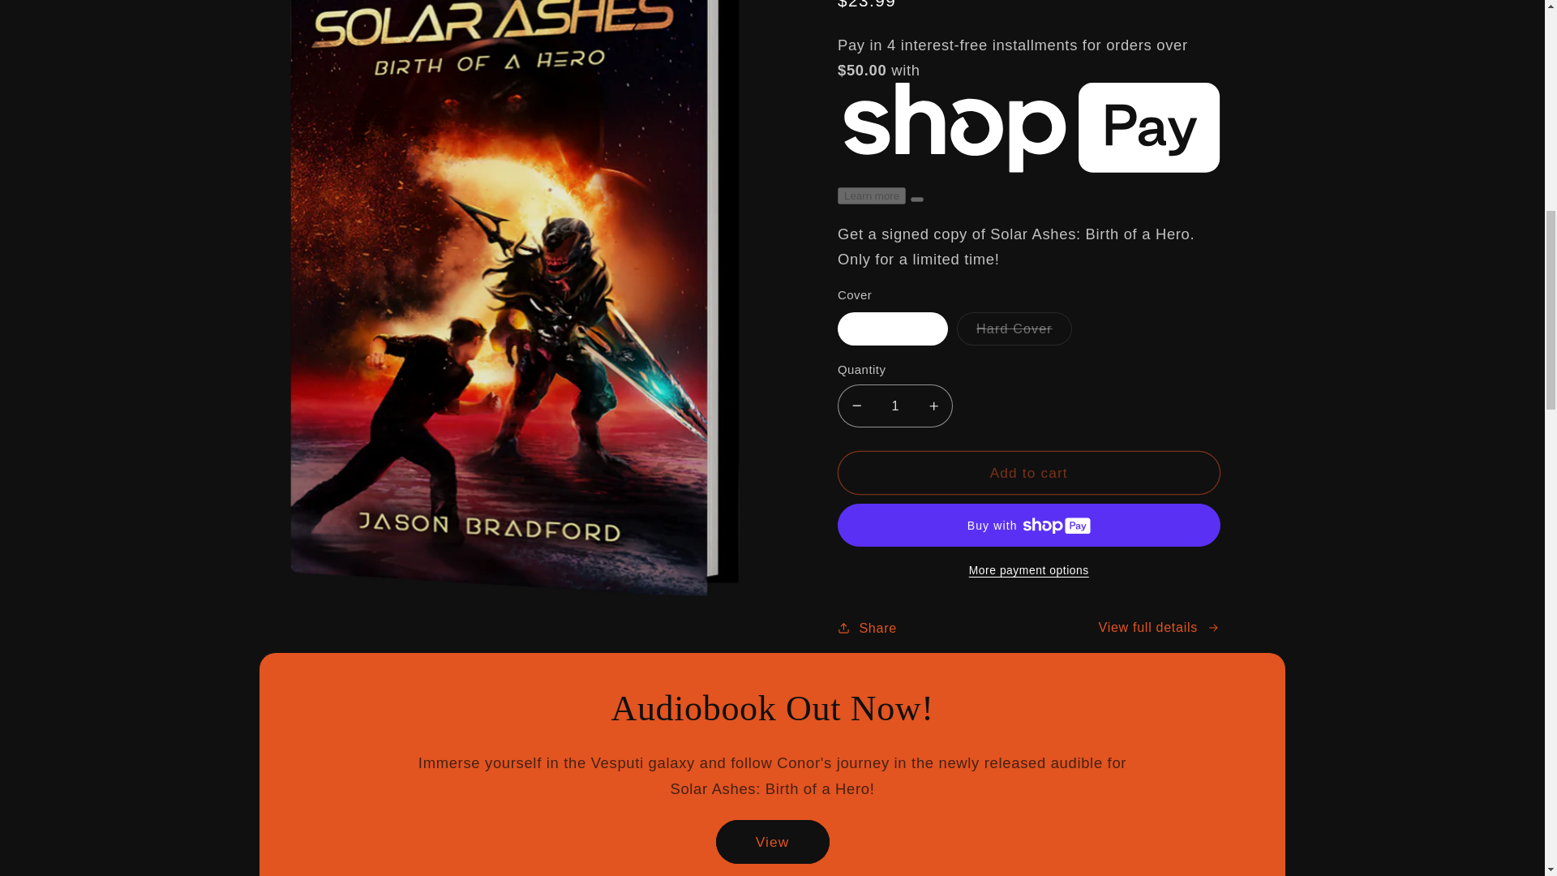 This screenshot has height=876, width=1557. What do you see at coordinates (1028, 473) in the screenshot?
I see `Add to cart` at bounding box center [1028, 473].